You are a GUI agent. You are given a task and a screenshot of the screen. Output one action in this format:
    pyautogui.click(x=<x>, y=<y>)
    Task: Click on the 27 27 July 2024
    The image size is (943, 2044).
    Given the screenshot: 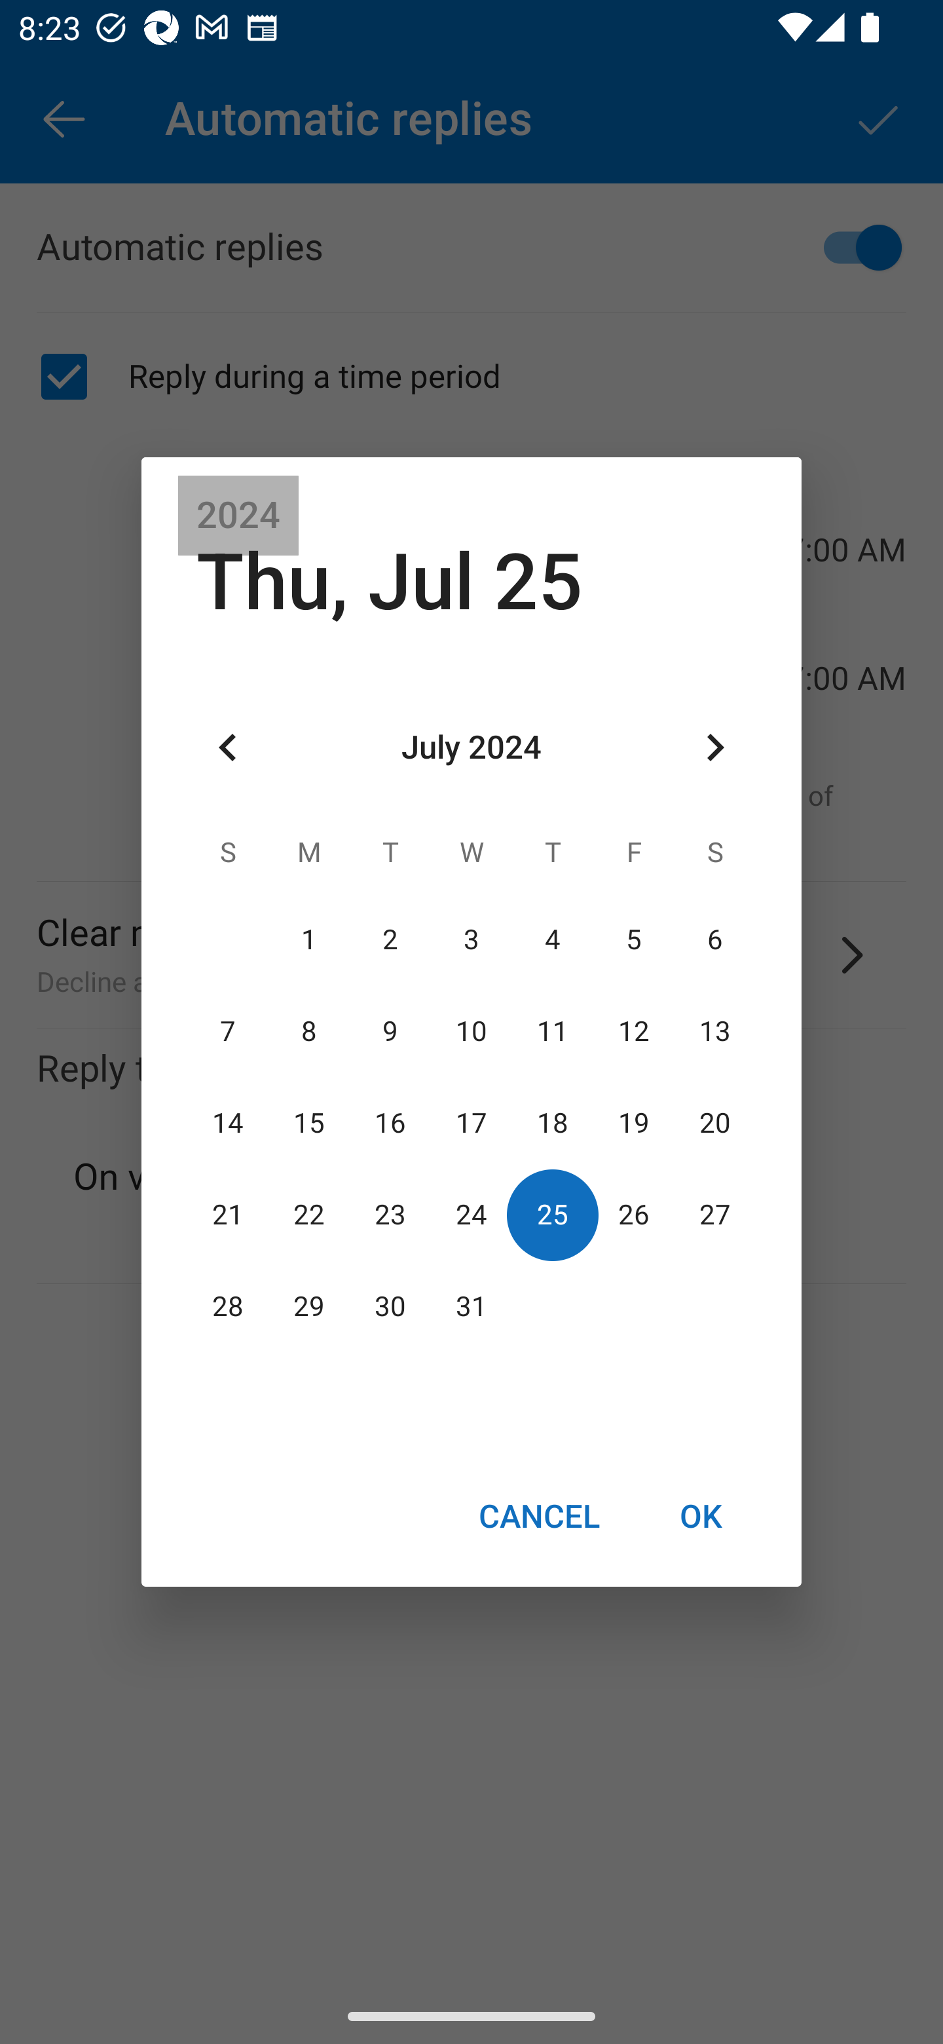 What is the action you would take?
    pyautogui.click(x=714, y=1215)
    